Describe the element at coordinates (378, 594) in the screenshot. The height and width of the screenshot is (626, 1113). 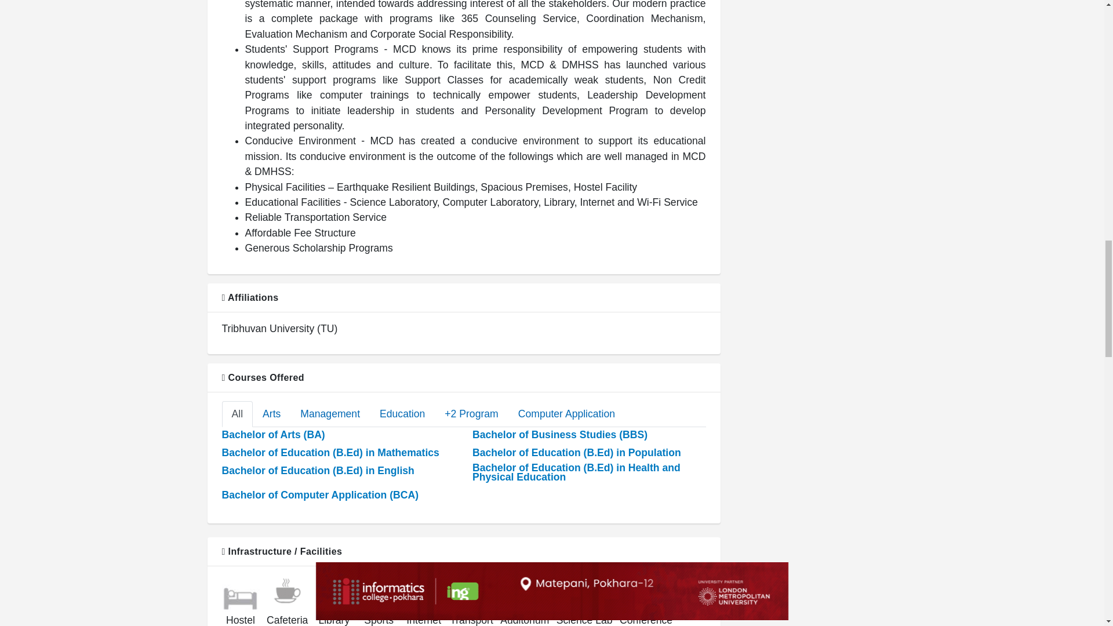
I see `Sports` at that location.